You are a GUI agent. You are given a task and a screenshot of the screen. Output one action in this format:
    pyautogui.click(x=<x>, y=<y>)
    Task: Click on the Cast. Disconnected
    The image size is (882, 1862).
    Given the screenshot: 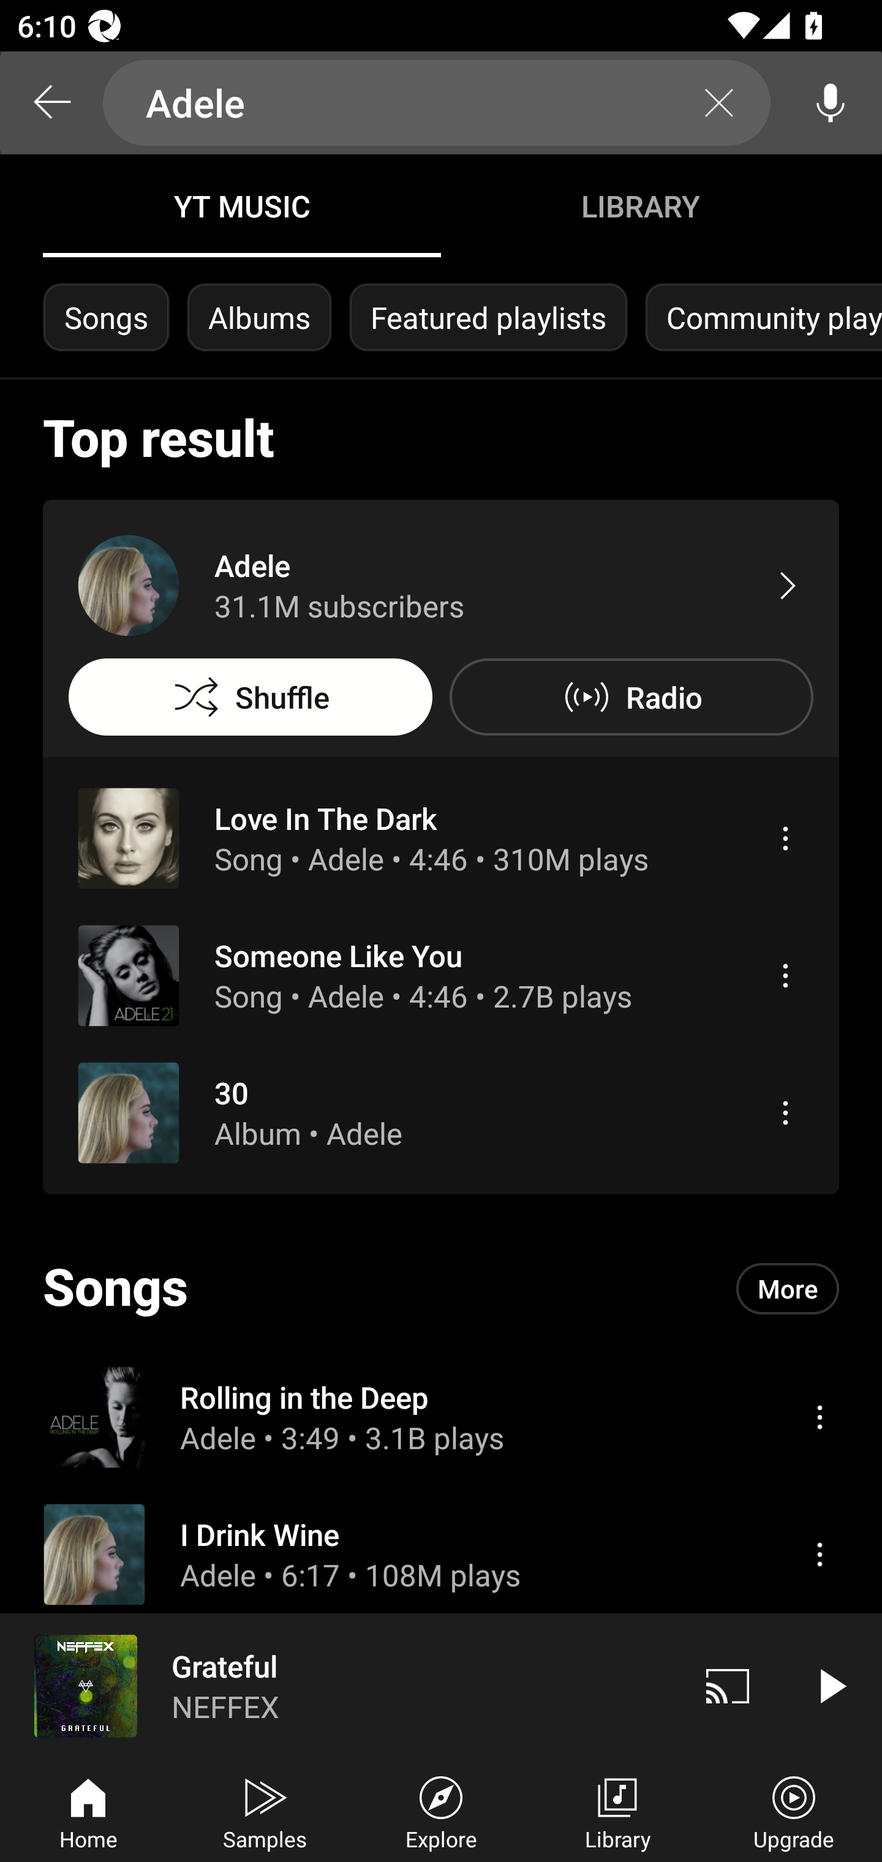 What is the action you would take?
    pyautogui.click(x=728, y=1686)
    